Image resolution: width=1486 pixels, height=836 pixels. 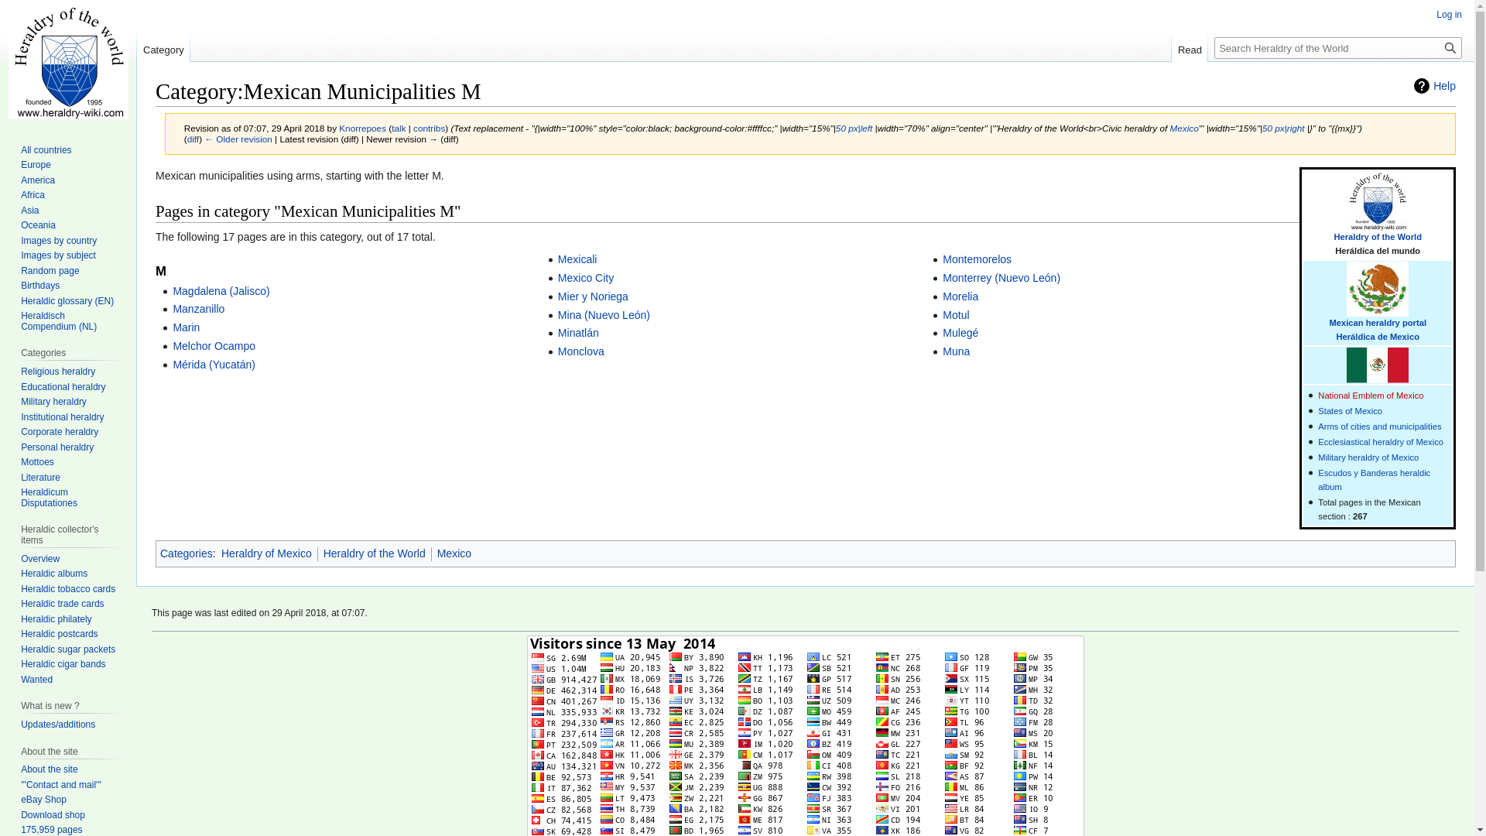 What do you see at coordinates (1368, 457) in the screenshot?
I see `Military heraldry of Mexico` at bounding box center [1368, 457].